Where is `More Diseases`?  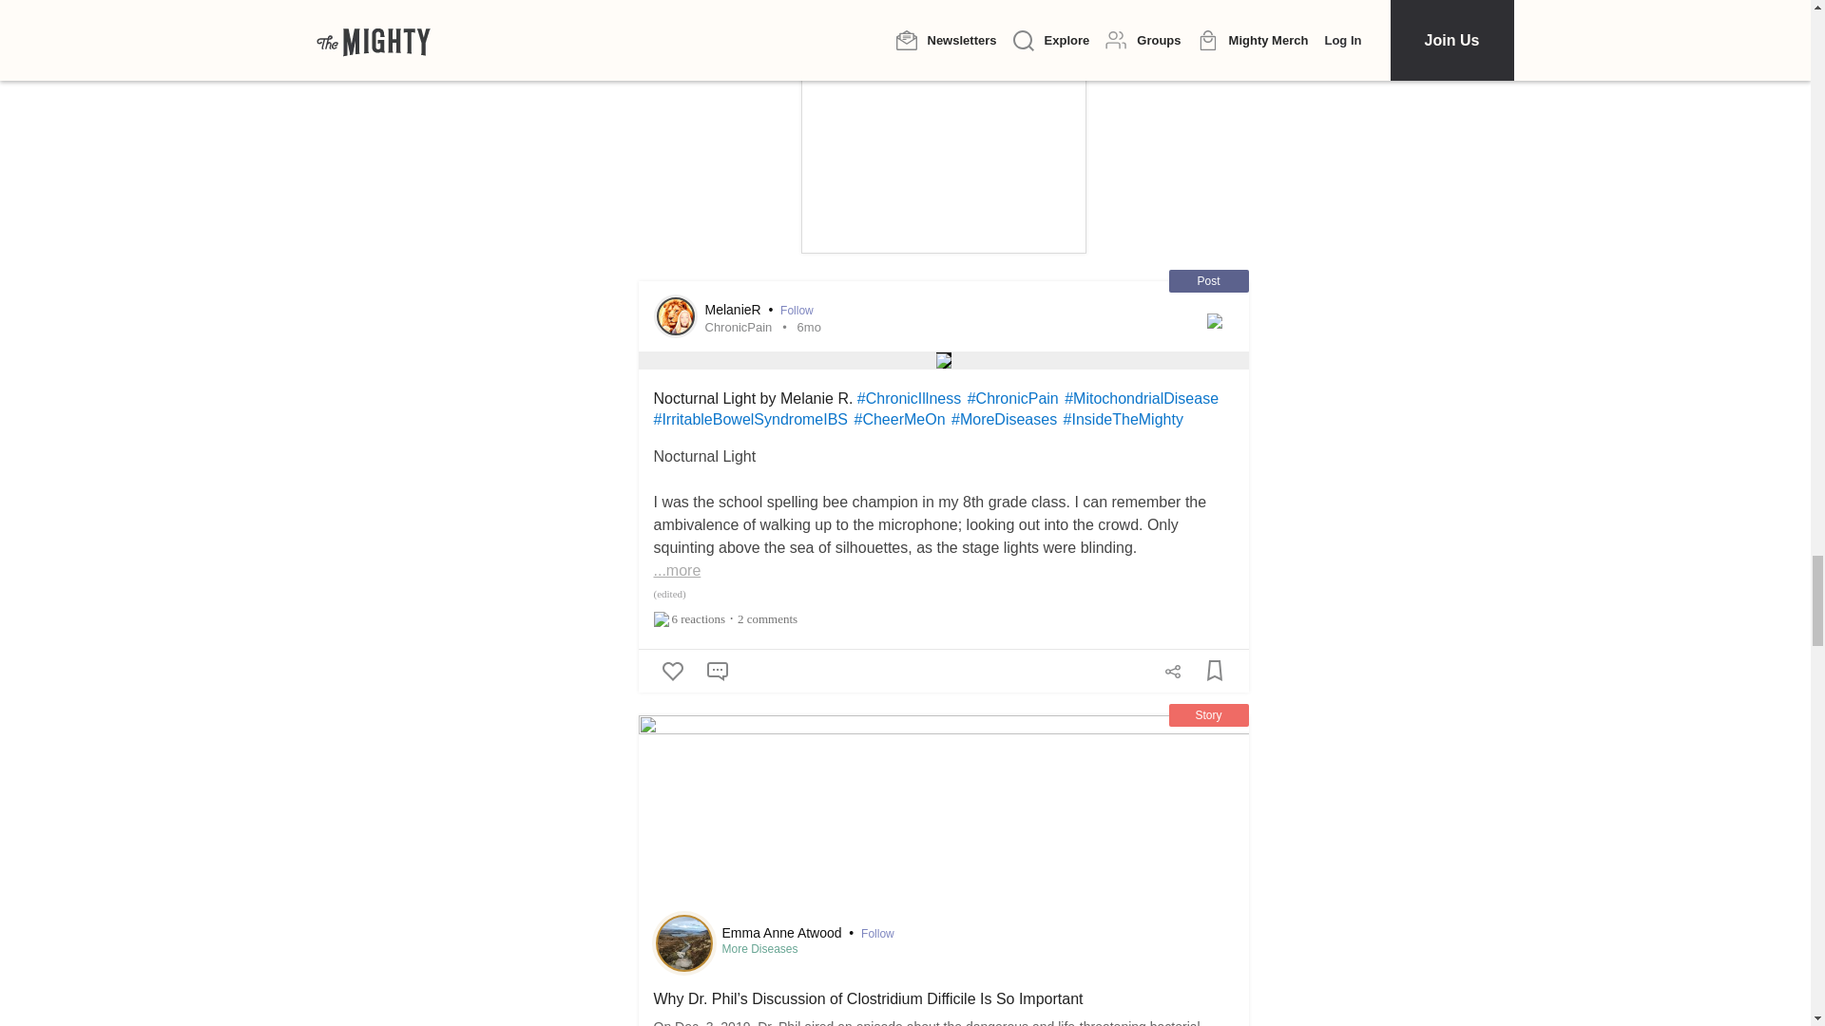 More Diseases is located at coordinates (1004, 420).